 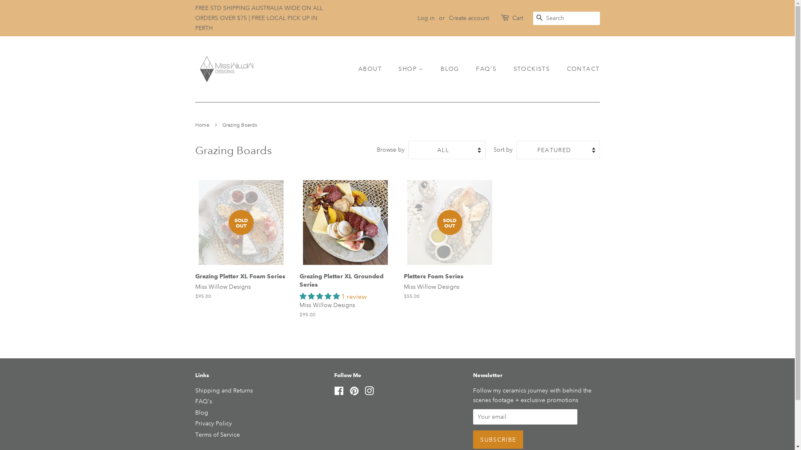 I want to click on Create account, so click(x=469, y=18).